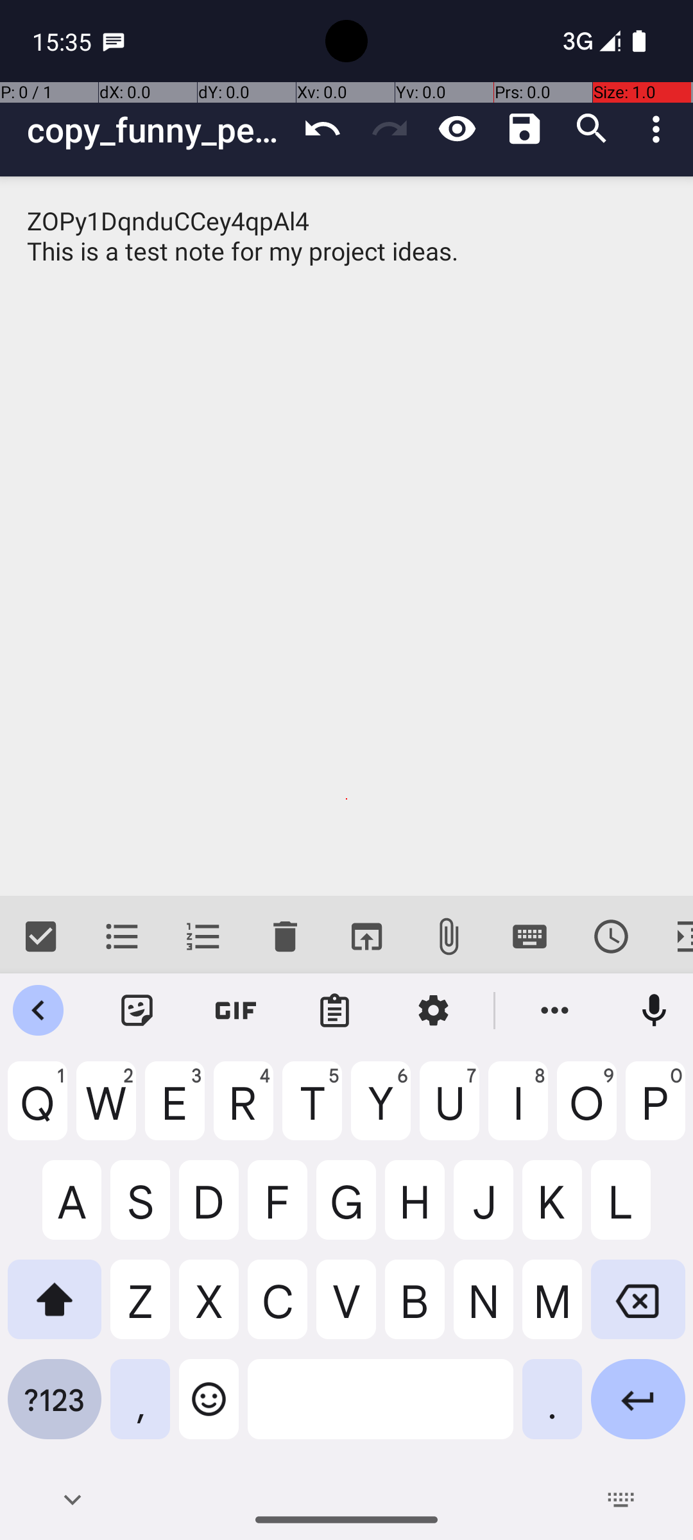 The height and width of the screenshot is (1540, 693). What do you see at coordinates (611, 937) in the screenshot?
I see `Date and time` at bounding box center [611, 937].